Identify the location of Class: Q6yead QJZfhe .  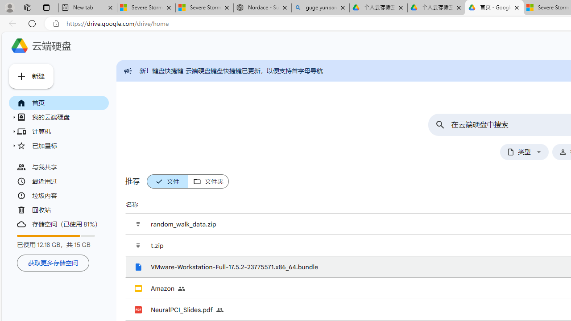
(21, 76).